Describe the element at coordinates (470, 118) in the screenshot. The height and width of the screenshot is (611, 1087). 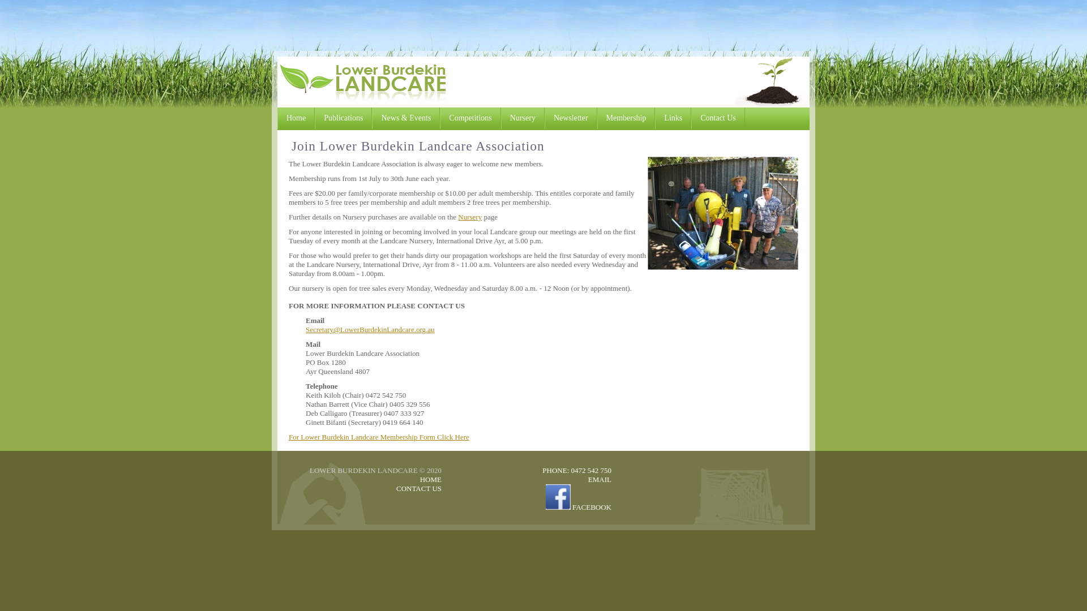
I see `Competitions` at that location.